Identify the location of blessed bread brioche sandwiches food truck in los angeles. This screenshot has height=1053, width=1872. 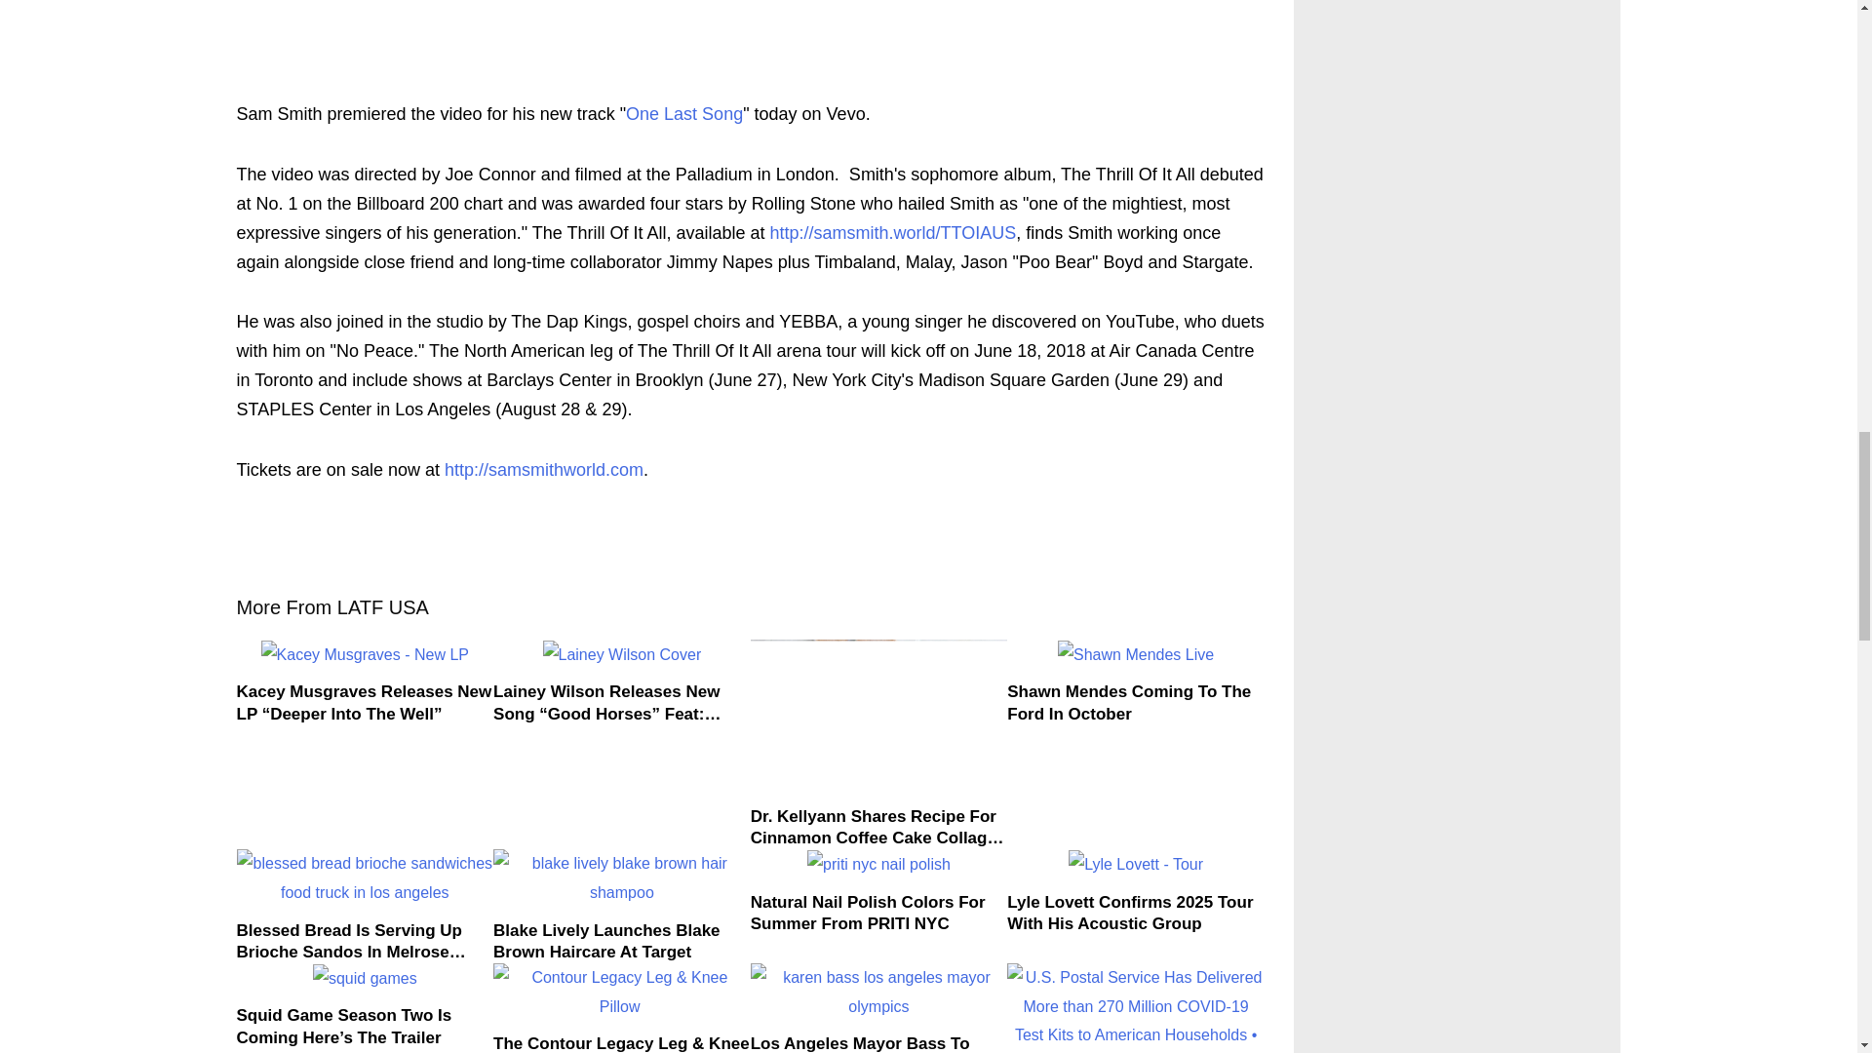
(365, 877).